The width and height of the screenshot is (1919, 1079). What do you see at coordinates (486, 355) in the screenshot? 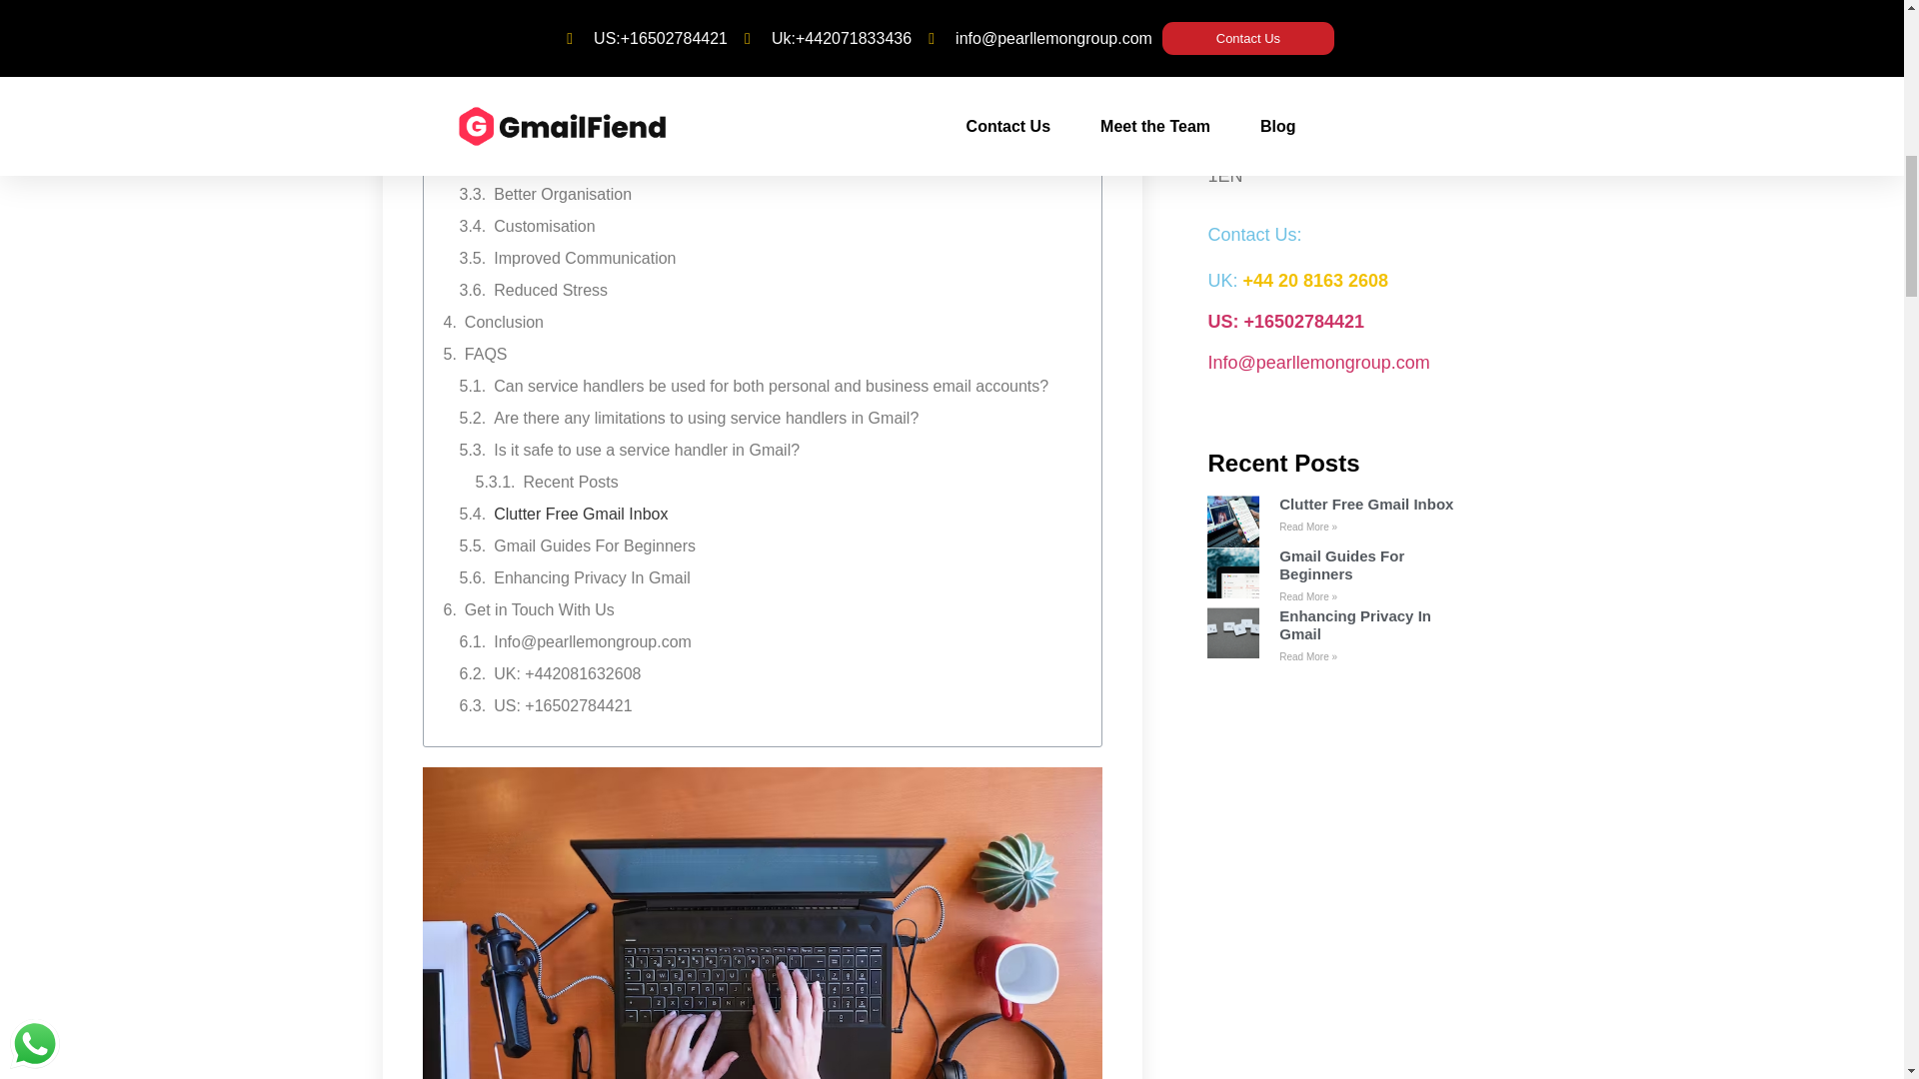
I see `FAQS` at bounding box center [486, 355].